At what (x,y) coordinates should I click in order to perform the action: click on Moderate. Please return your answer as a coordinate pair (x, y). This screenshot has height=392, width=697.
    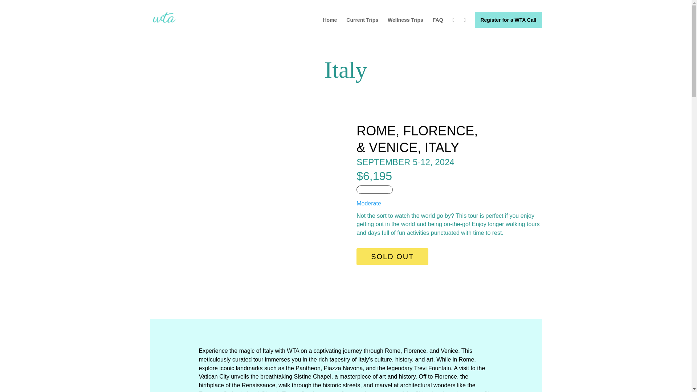
    Looking at the image, I should click on (369, 203).